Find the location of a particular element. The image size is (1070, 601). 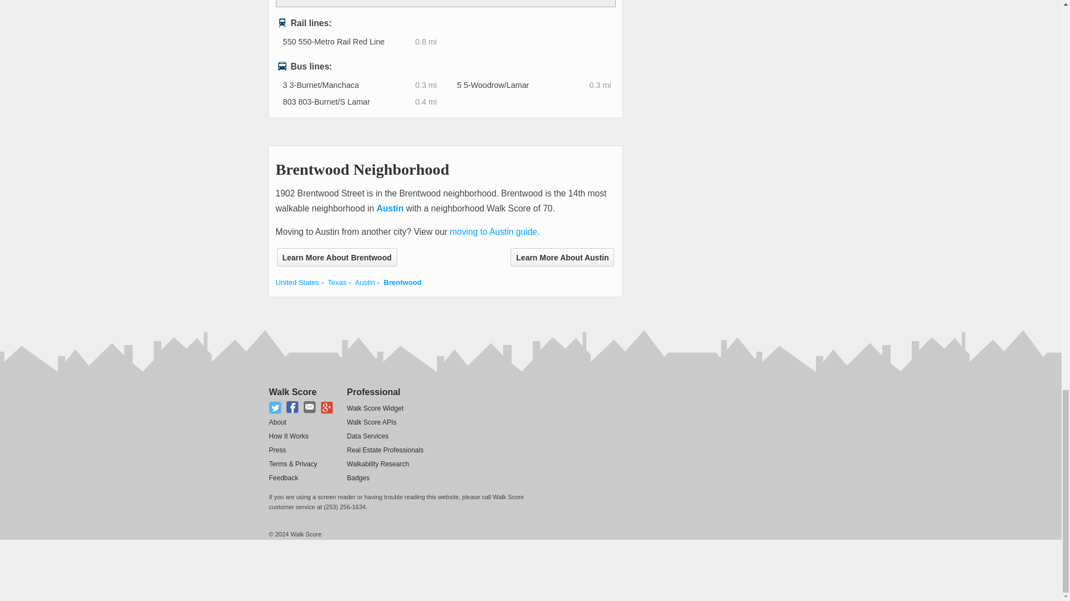

Learn More About Brentwood is located at coordinates (337, 257).